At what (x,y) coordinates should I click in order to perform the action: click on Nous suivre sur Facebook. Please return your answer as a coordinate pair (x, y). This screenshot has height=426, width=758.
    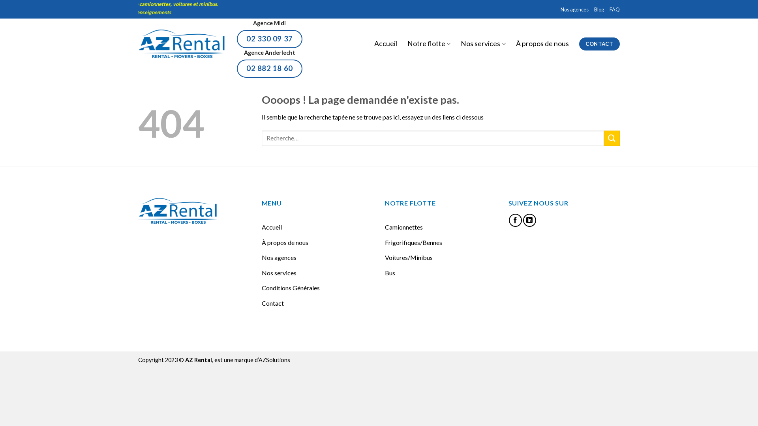
    Looking at the image, I should click on (516, 220).